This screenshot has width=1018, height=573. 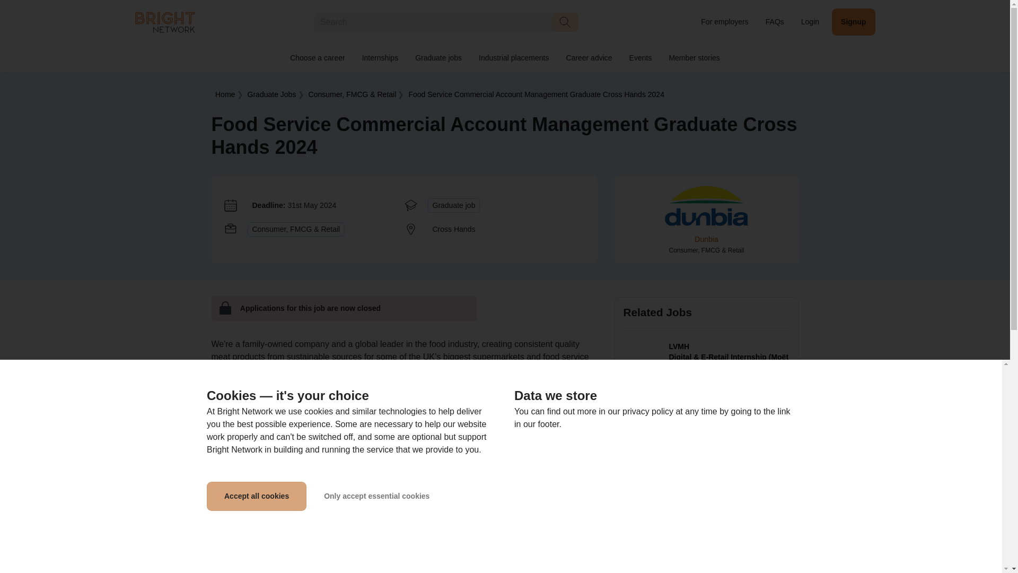 What do you see at coordinates (317, 58) in the screenshot?
I see `Choose a career` at bounding box center [317, 58].